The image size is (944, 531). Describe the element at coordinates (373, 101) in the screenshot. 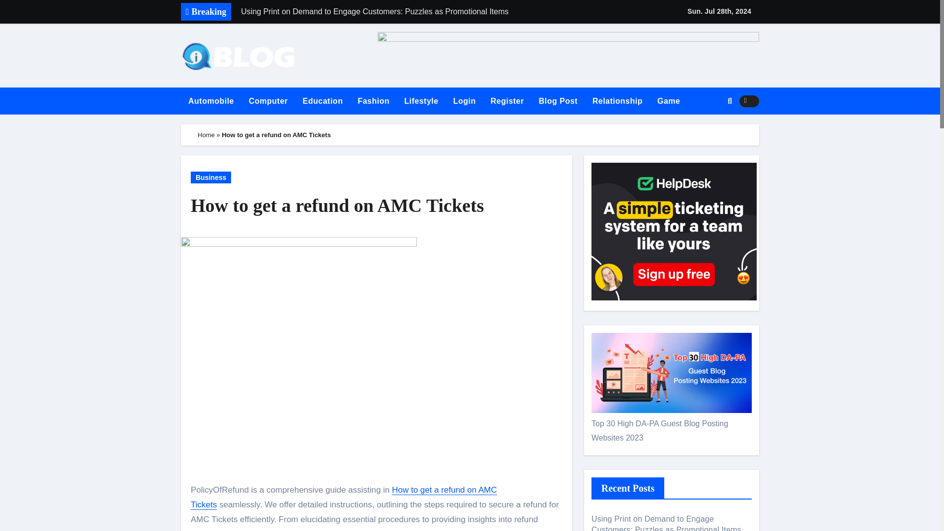

I see `Fashion` at that location.